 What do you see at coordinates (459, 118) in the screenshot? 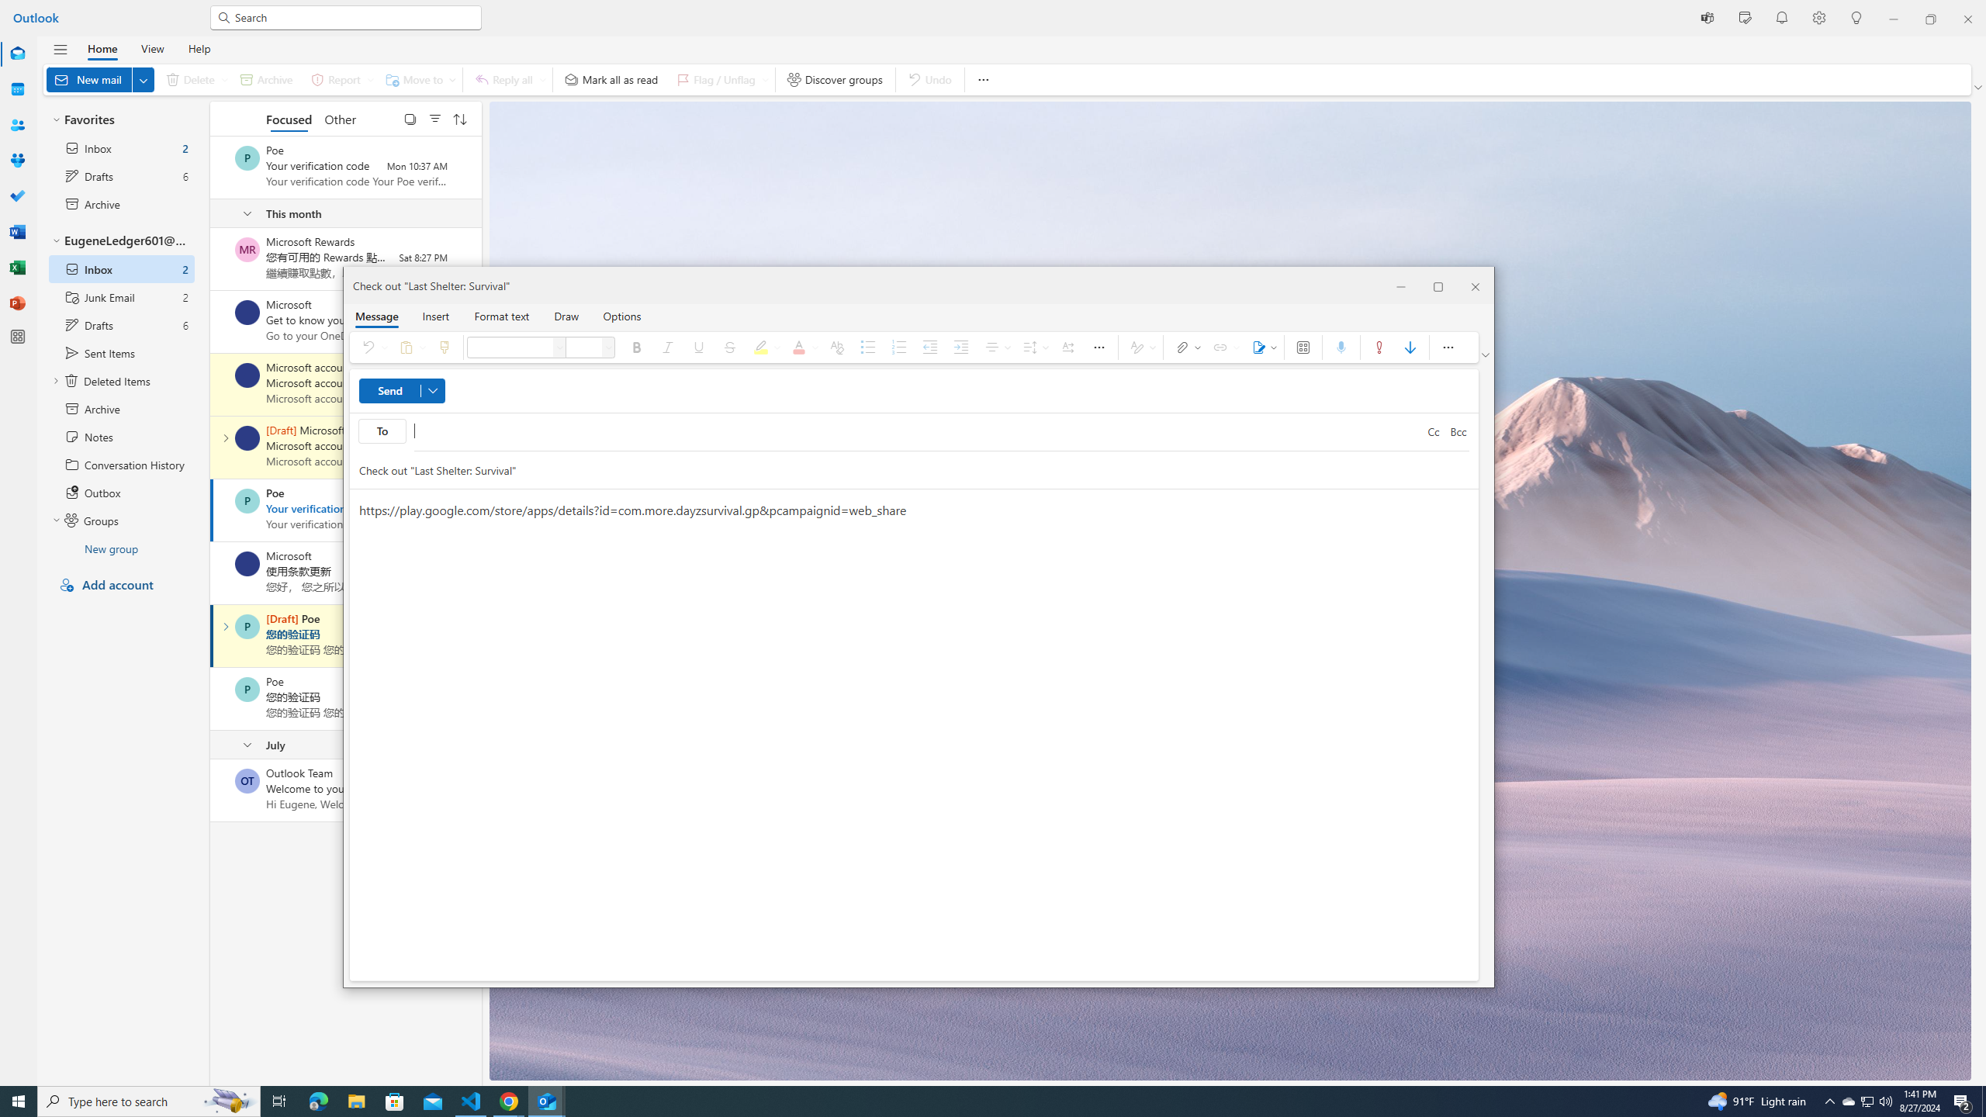
I see `Sorted: By Date` at bounding box center [459, 118].